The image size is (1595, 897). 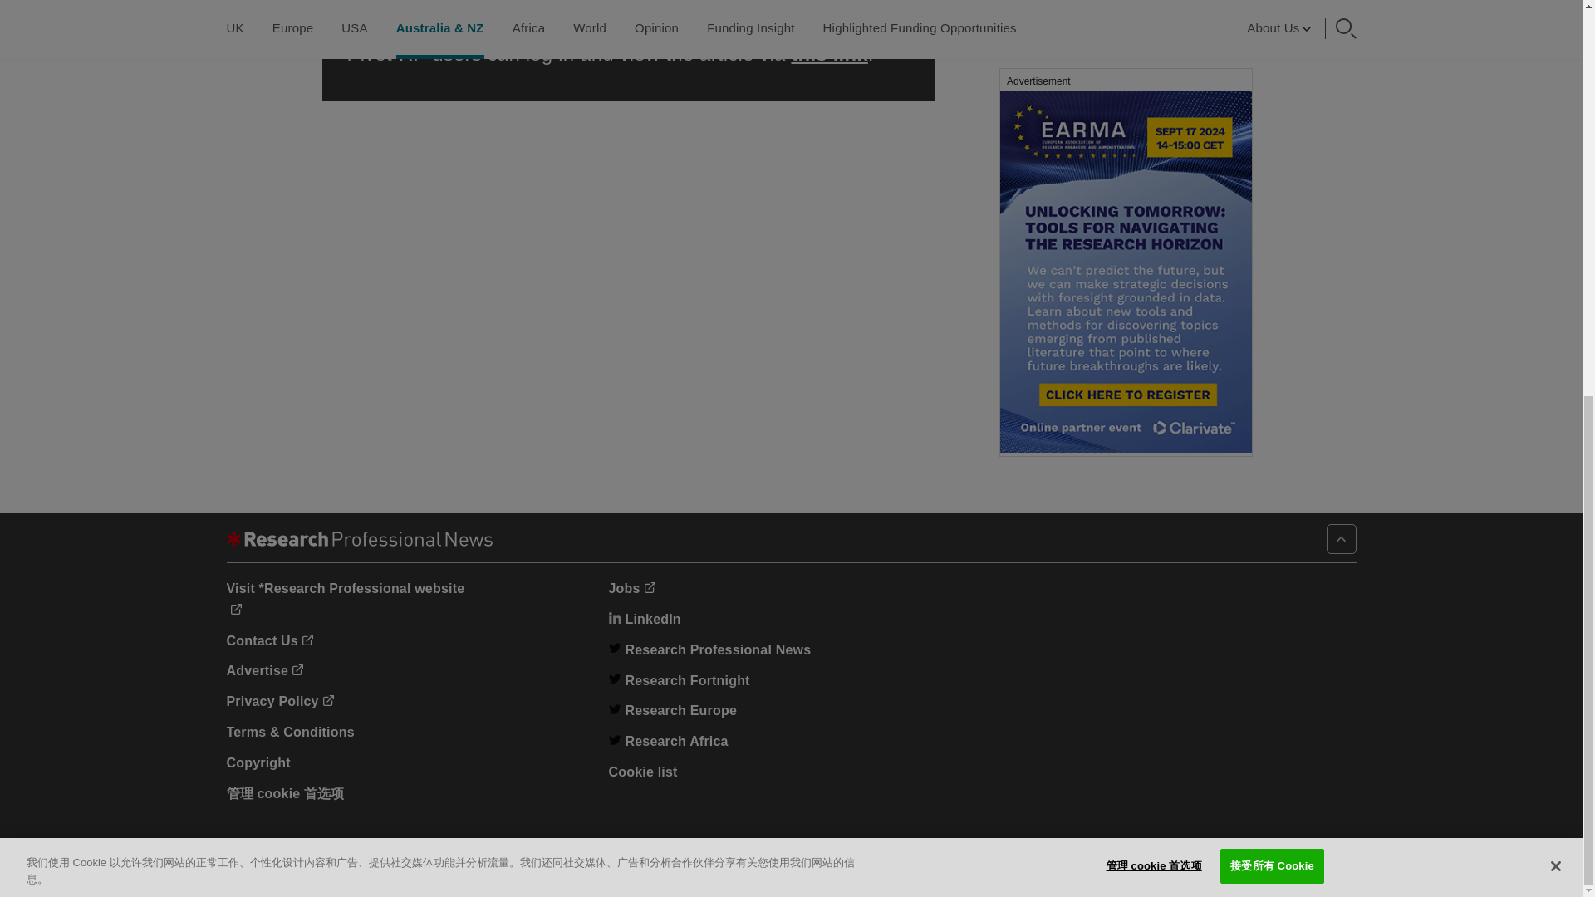 I want to click on this link, so click(x=829, y=53).